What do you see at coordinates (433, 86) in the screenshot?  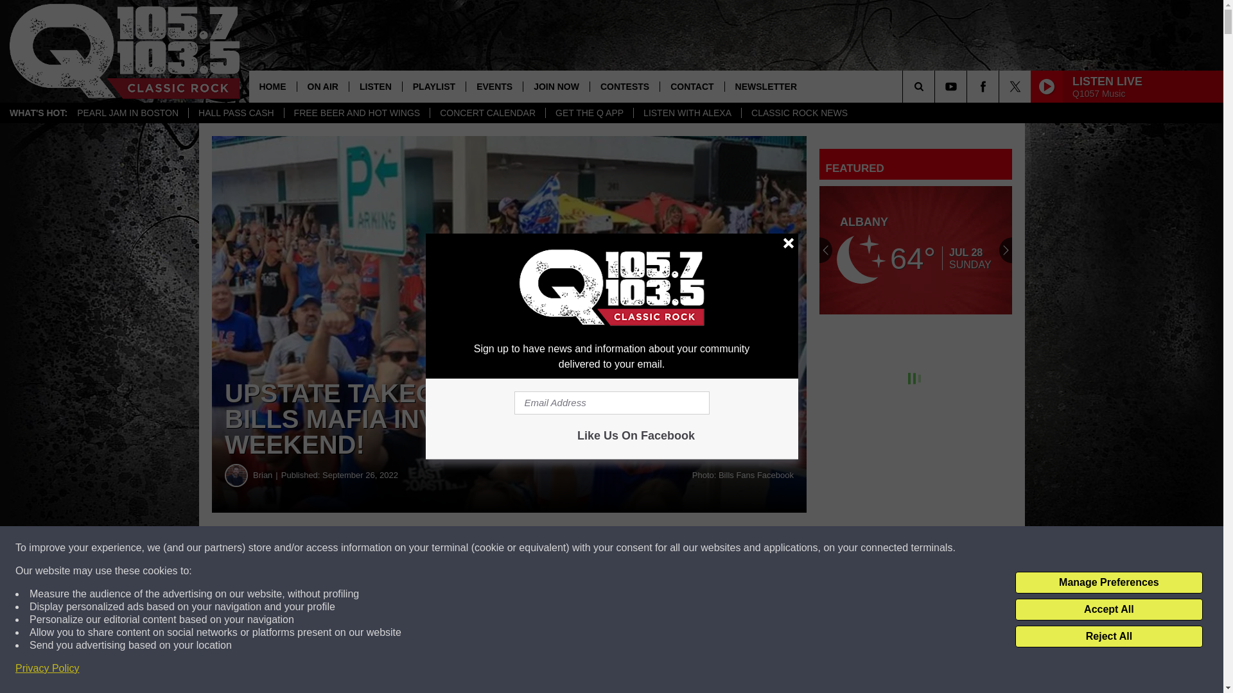 I see `PLAYLIST` at bounding box center [433, 86].